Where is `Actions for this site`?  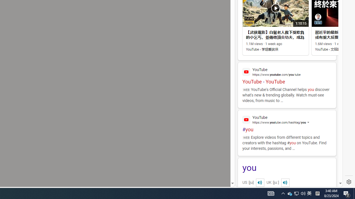 Actions for this site is located at coordinates (314, 122).